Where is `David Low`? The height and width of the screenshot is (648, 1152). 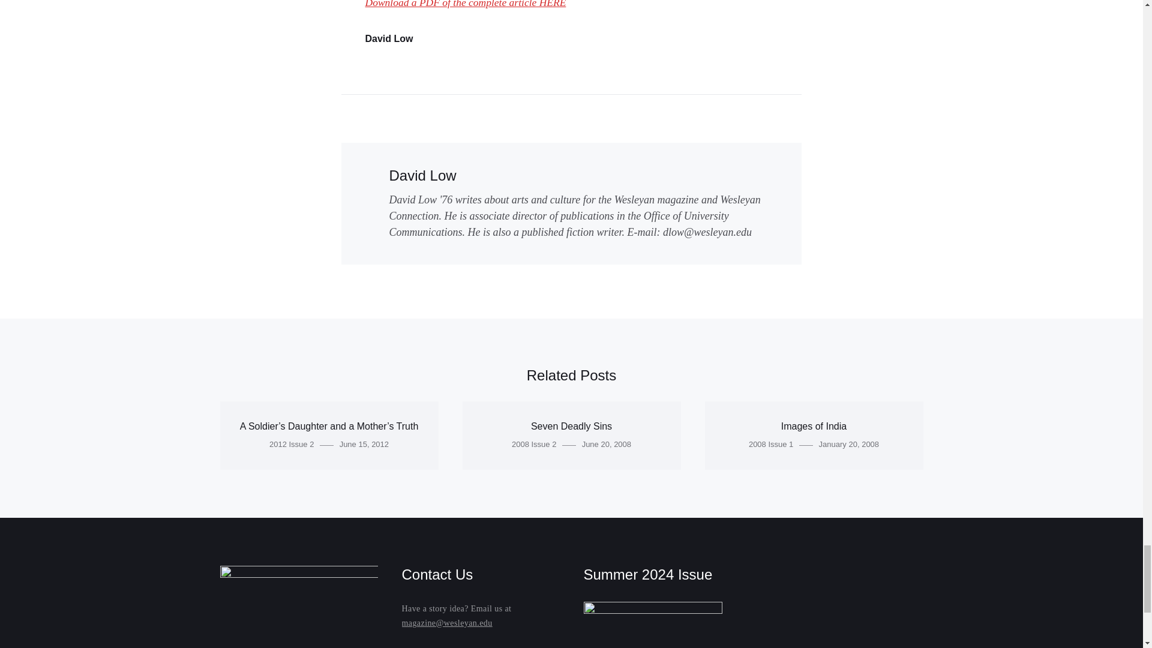 David Low is located at coordinates (422, 175).